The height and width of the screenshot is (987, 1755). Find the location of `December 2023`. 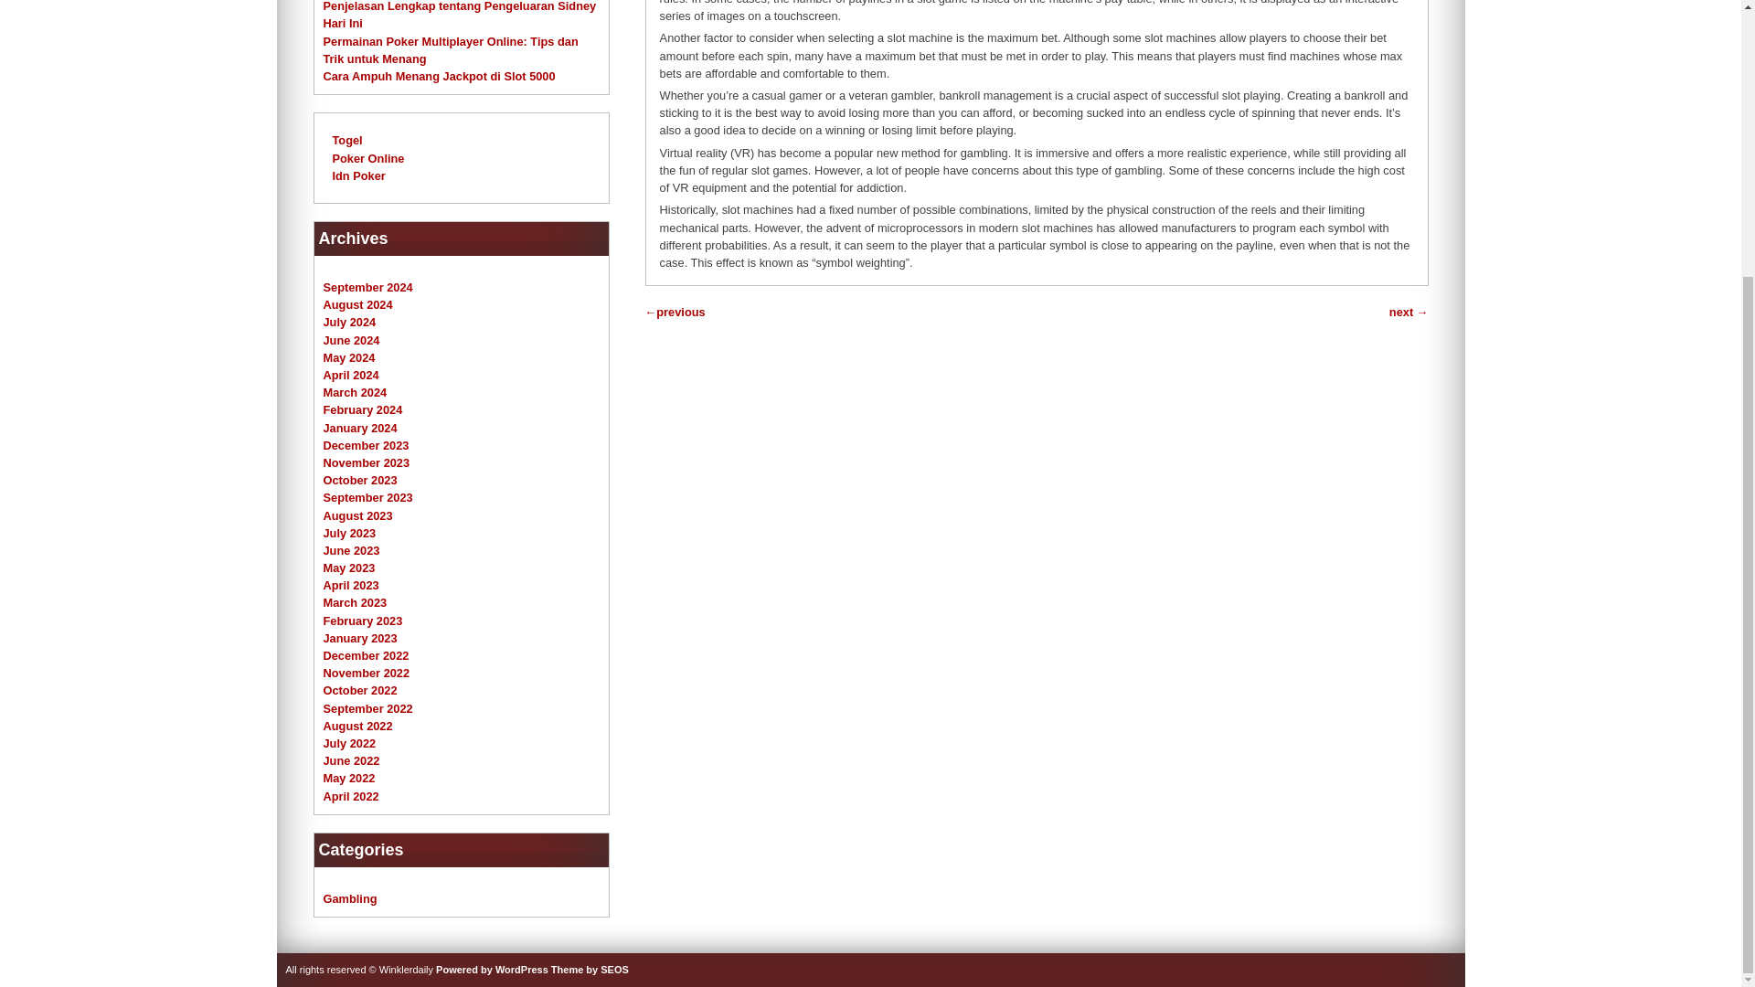

December 2023 is located at coordinates (366, 444).